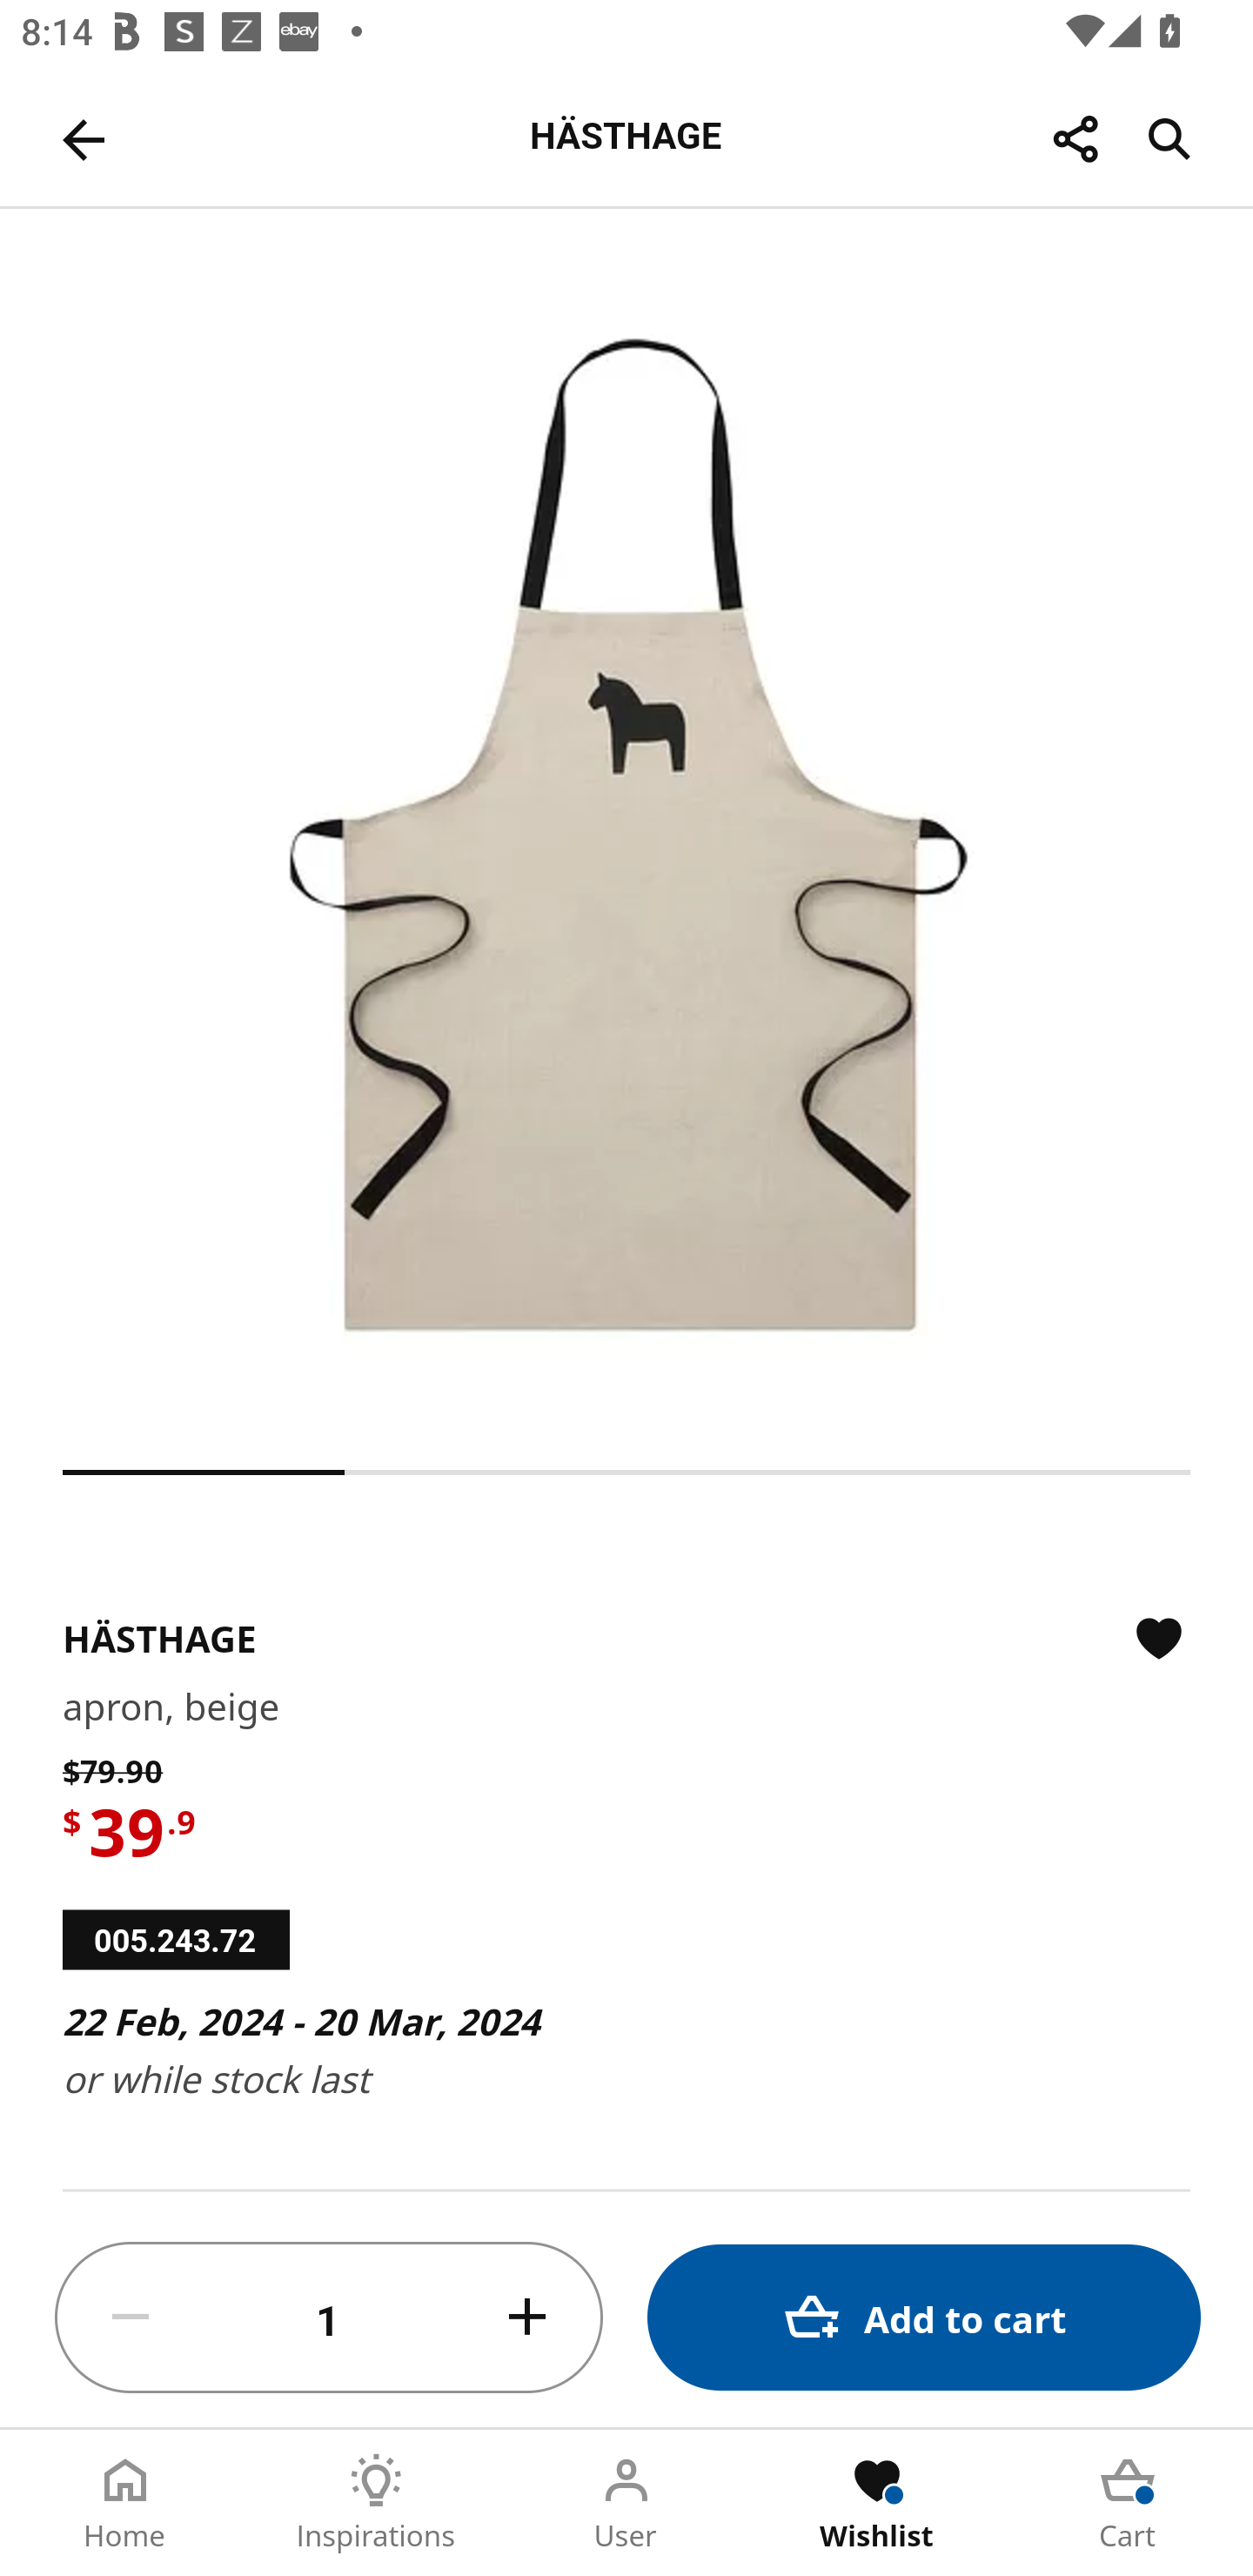 The height and width of the screenshot is (2576, 1253). Describe the element at coordinates (877, 2503) in the screenshot. I see `Wishlist
Tab 4 of 5` at that location.